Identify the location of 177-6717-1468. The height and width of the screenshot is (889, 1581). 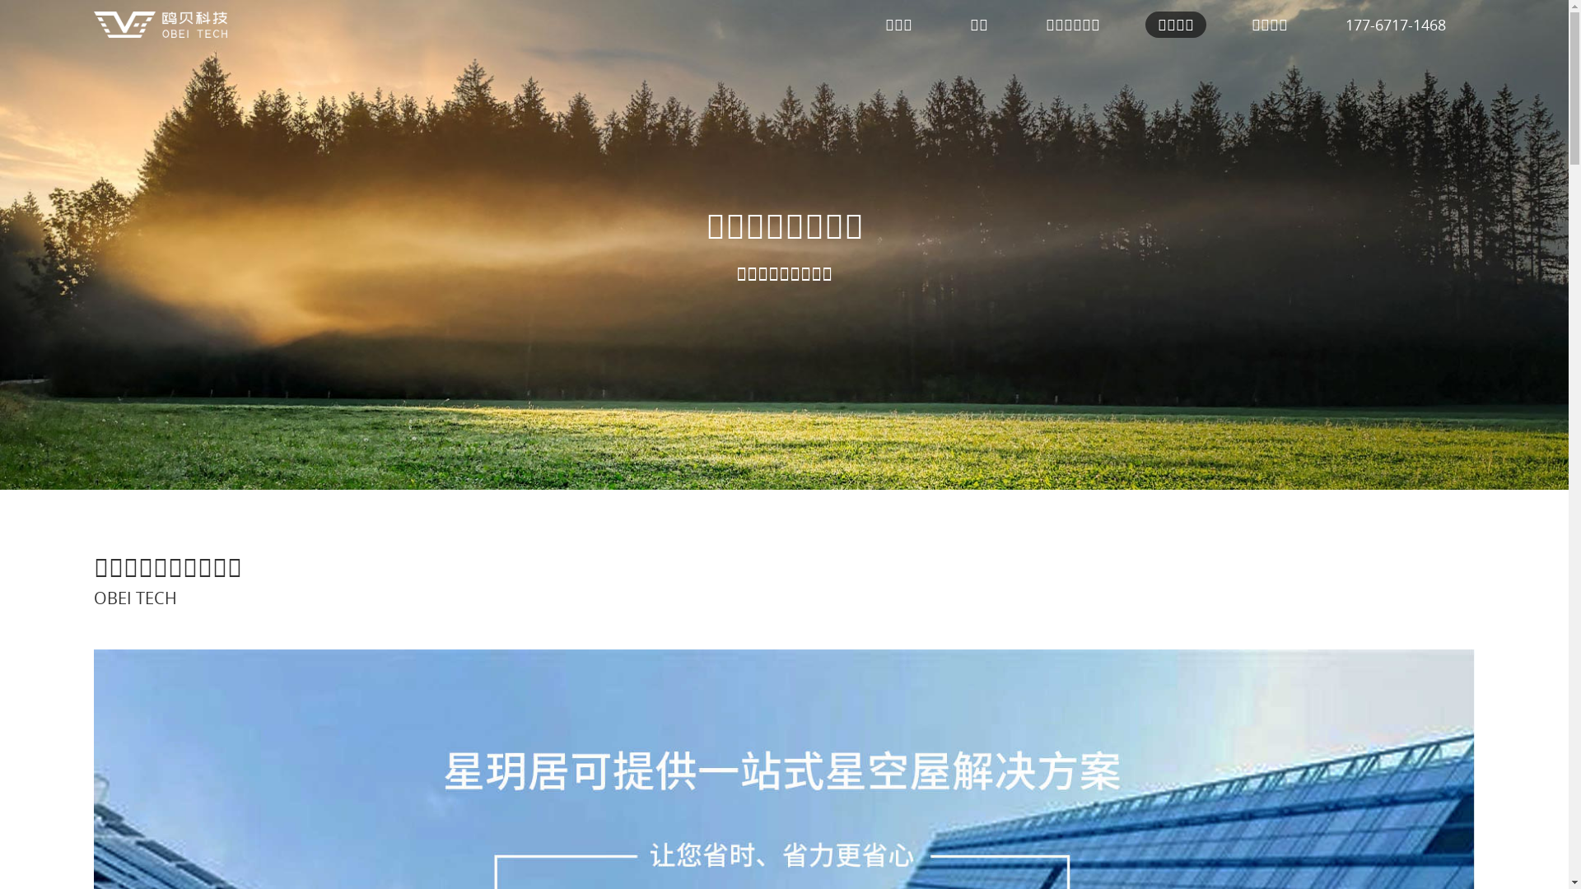
(1396, 25).